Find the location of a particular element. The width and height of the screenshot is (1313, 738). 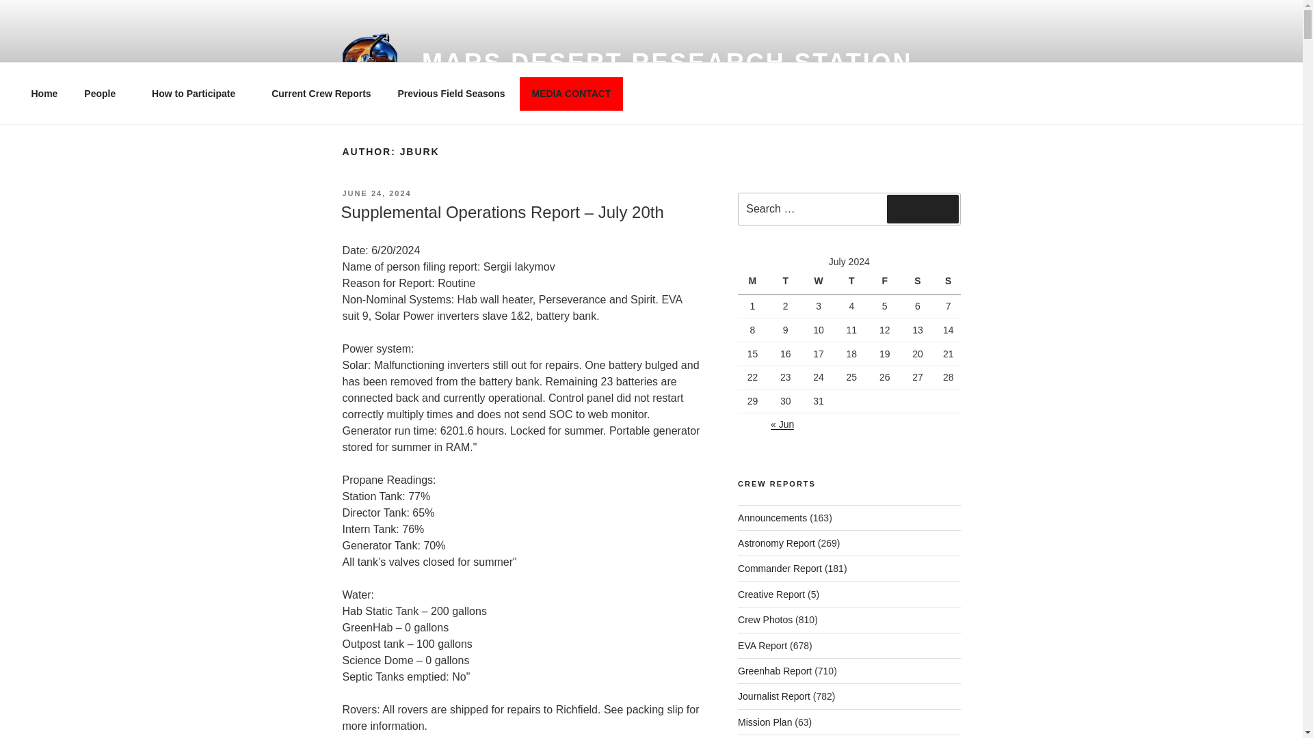

JUNE 24, 2024 is located at coordinates (376, 193).